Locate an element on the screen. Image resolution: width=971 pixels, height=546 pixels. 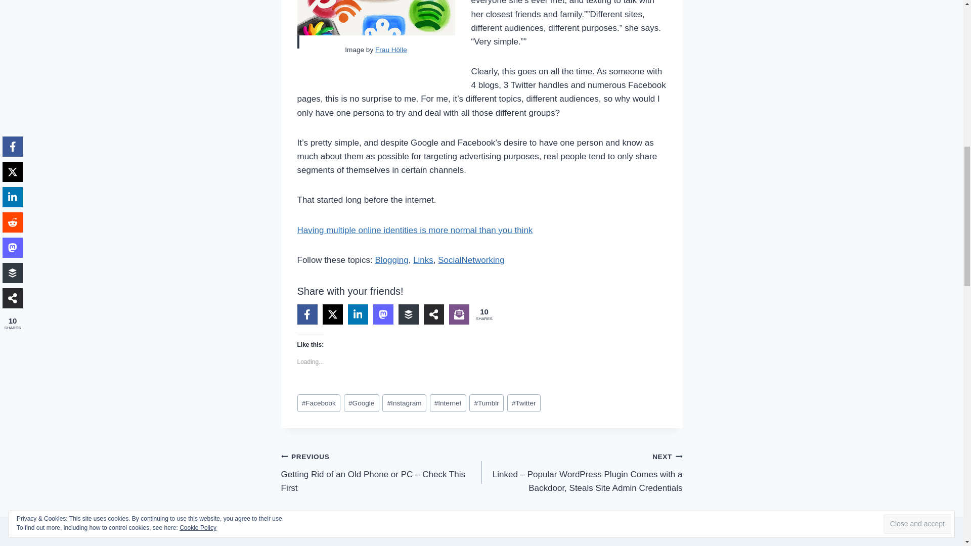
Internet is located at coordinates (448, 403).